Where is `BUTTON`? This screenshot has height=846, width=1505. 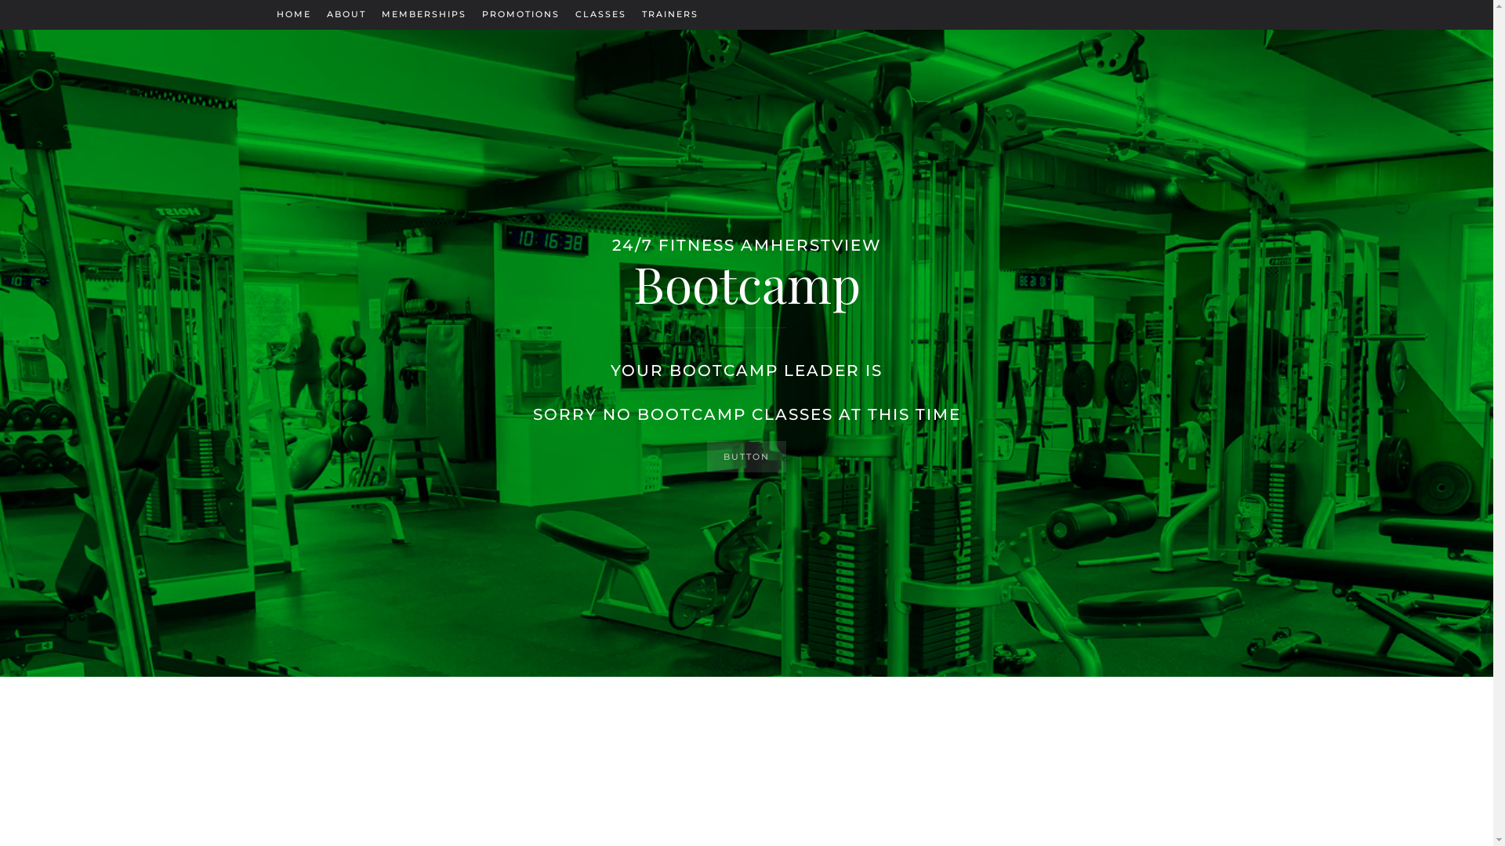 BUTTON is located at coordinates (746, 457).